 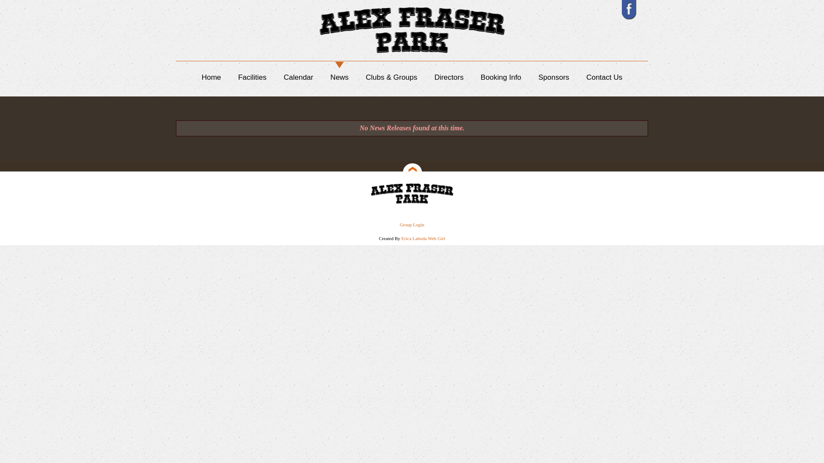 What do you see at coordinates (412, 194) in the screenshot?
I see `Alex Fraser park` at bounding box center [412, 194].